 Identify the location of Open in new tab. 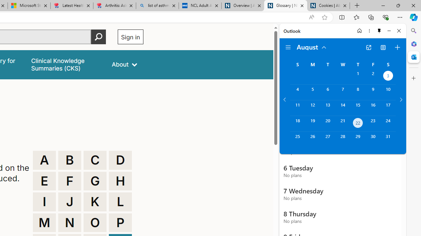
(368, 47).